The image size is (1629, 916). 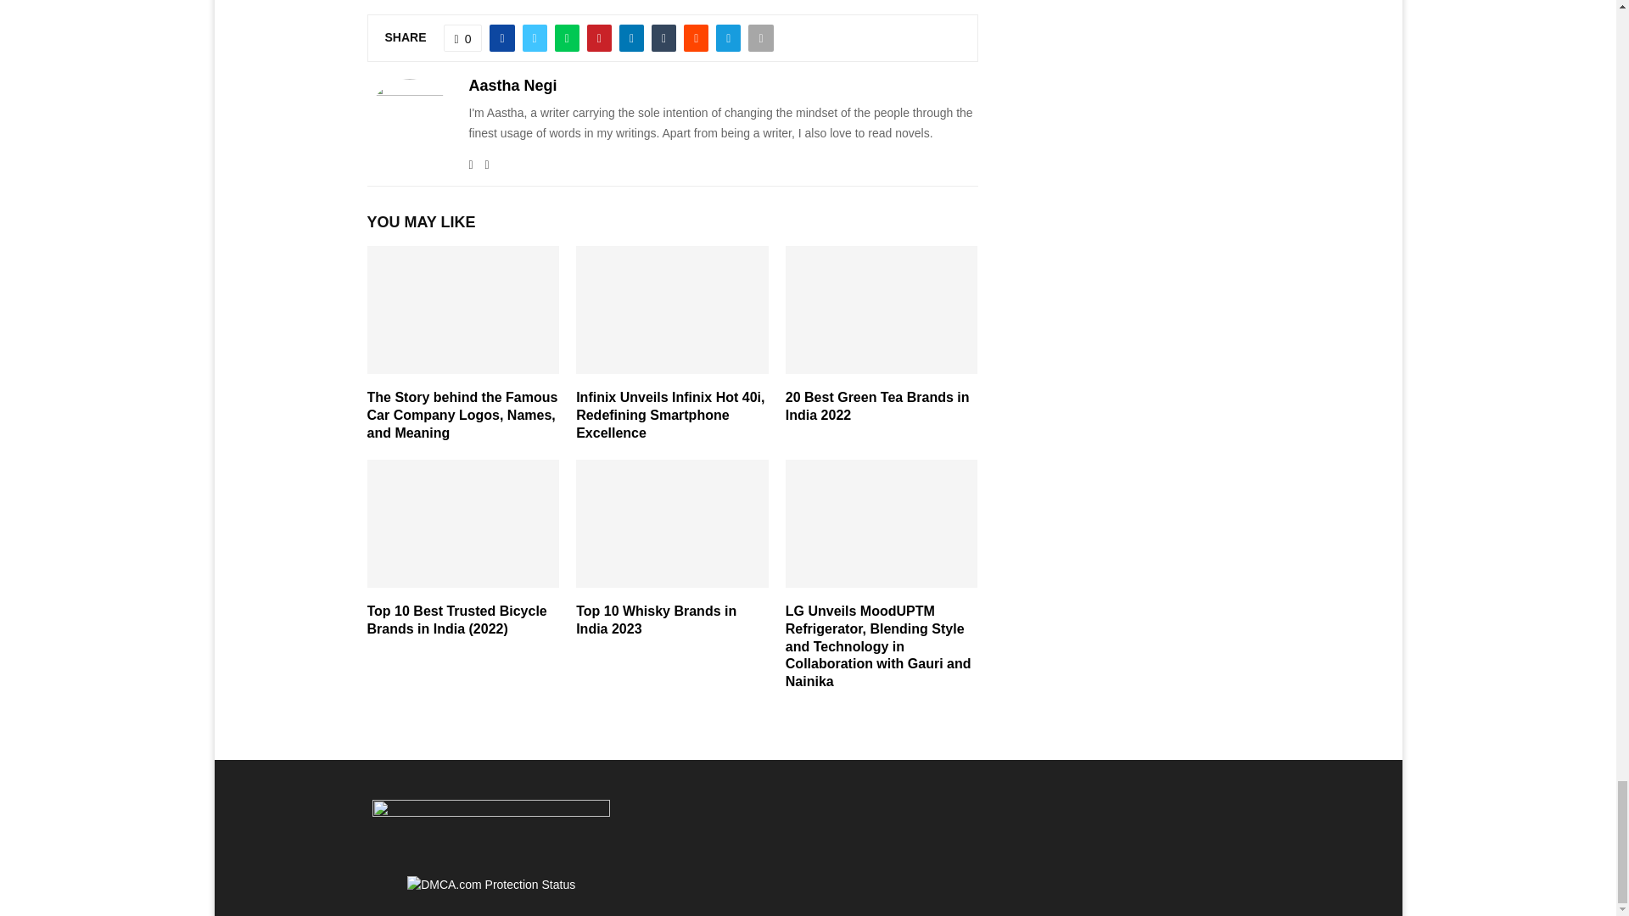 I want to click on Posts by Aastha Negi, so click(x=512, y=86).